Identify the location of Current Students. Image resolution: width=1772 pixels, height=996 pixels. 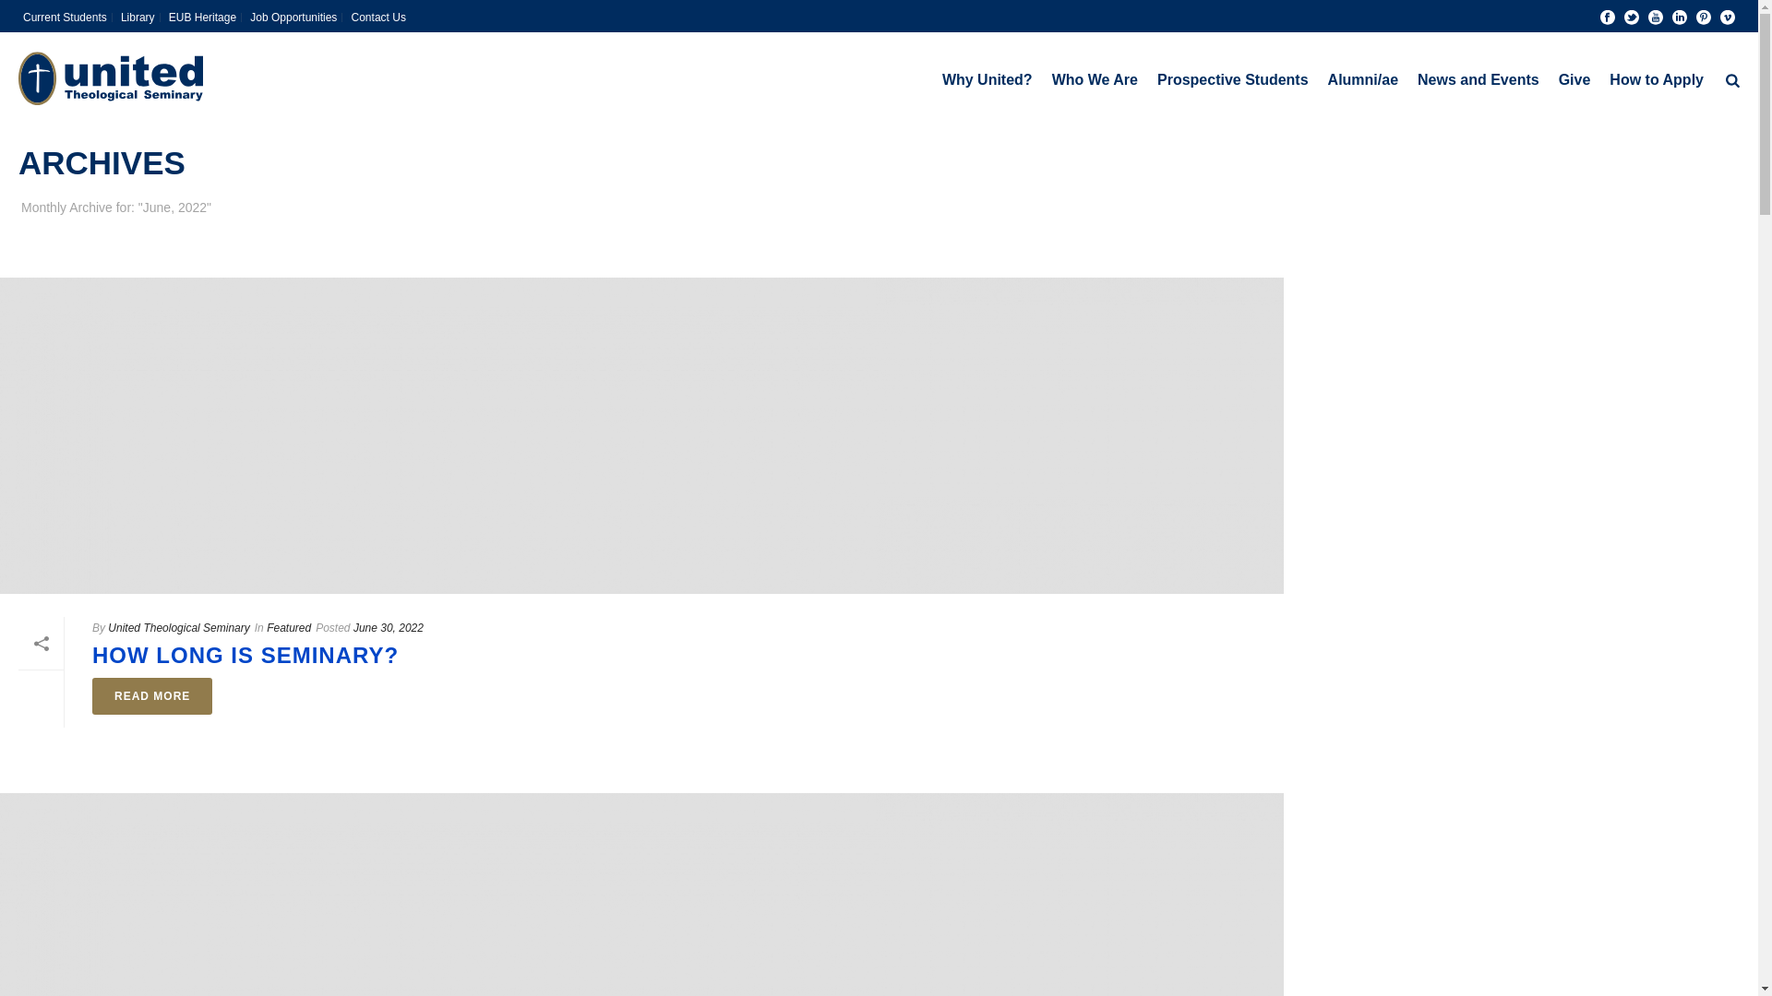
(65, 17).